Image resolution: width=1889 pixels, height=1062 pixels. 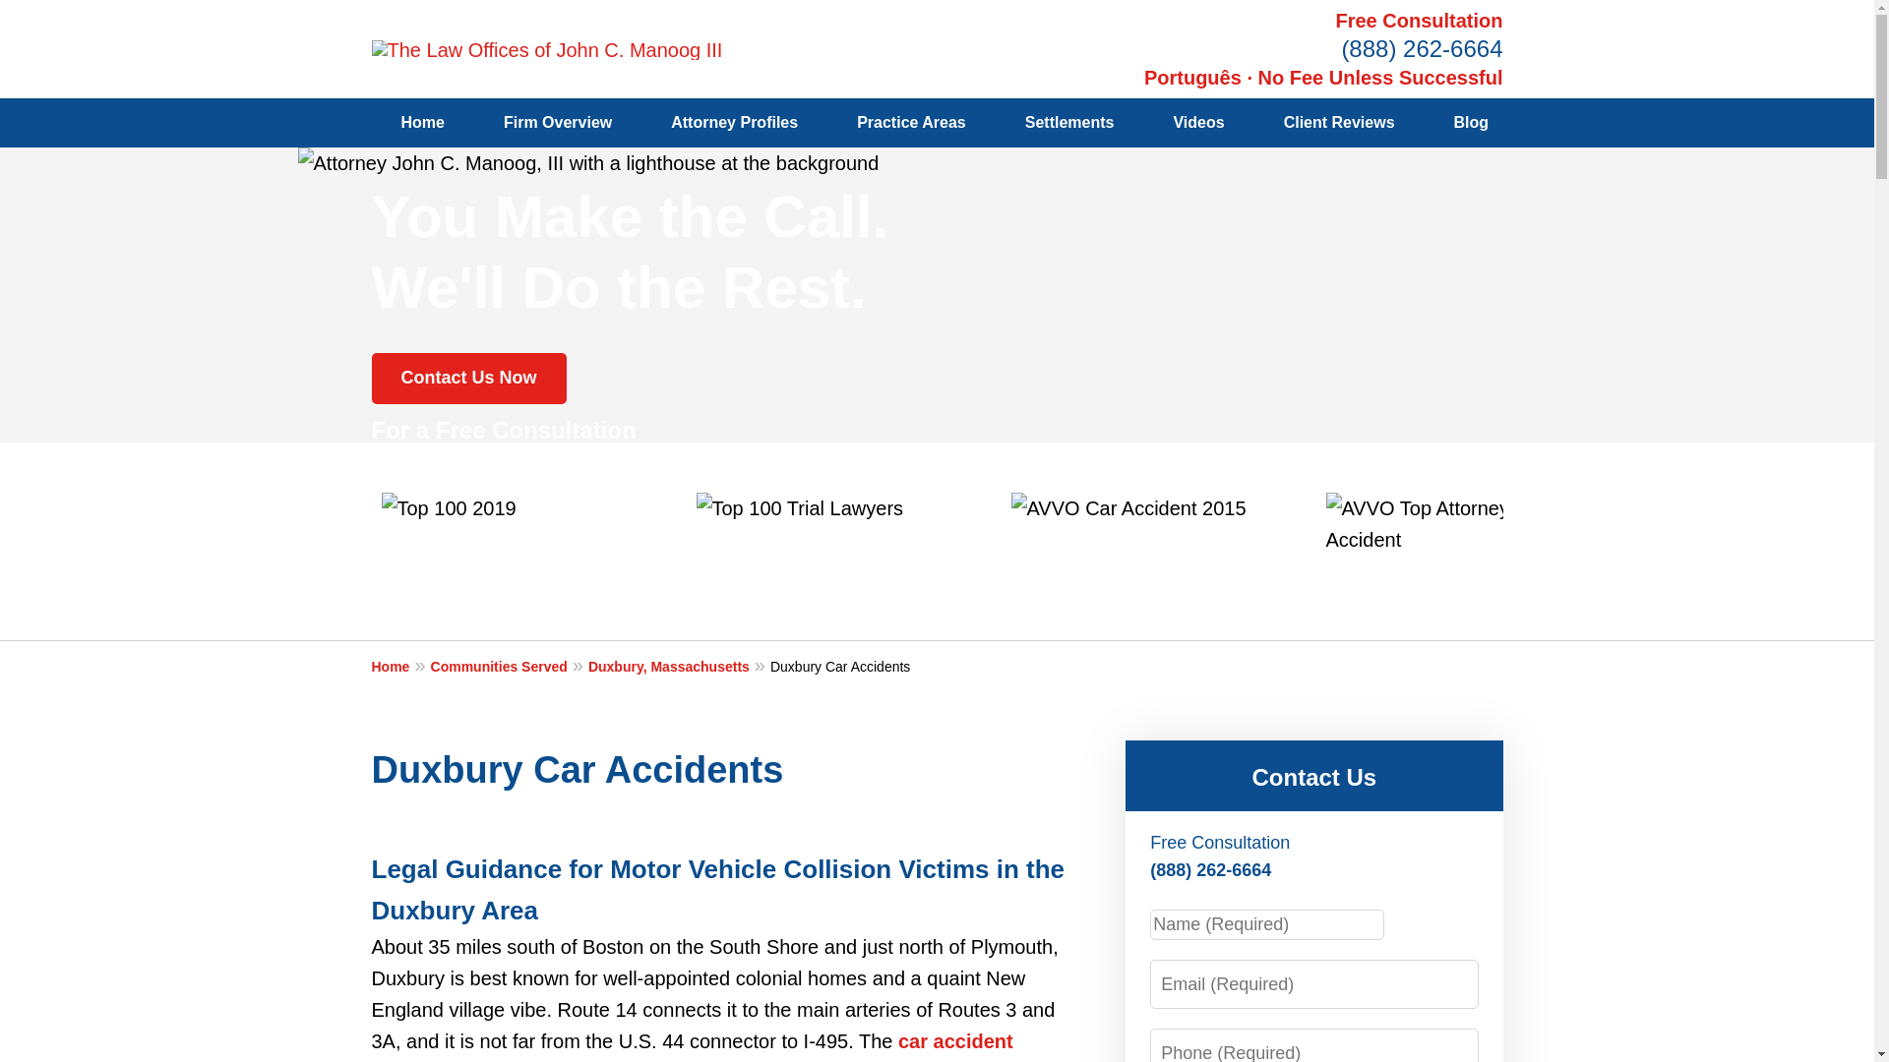 What do you see at coordinates (911, 123) in the screenshot?
I see `Practice Areas` at bounding box center [911, 123].